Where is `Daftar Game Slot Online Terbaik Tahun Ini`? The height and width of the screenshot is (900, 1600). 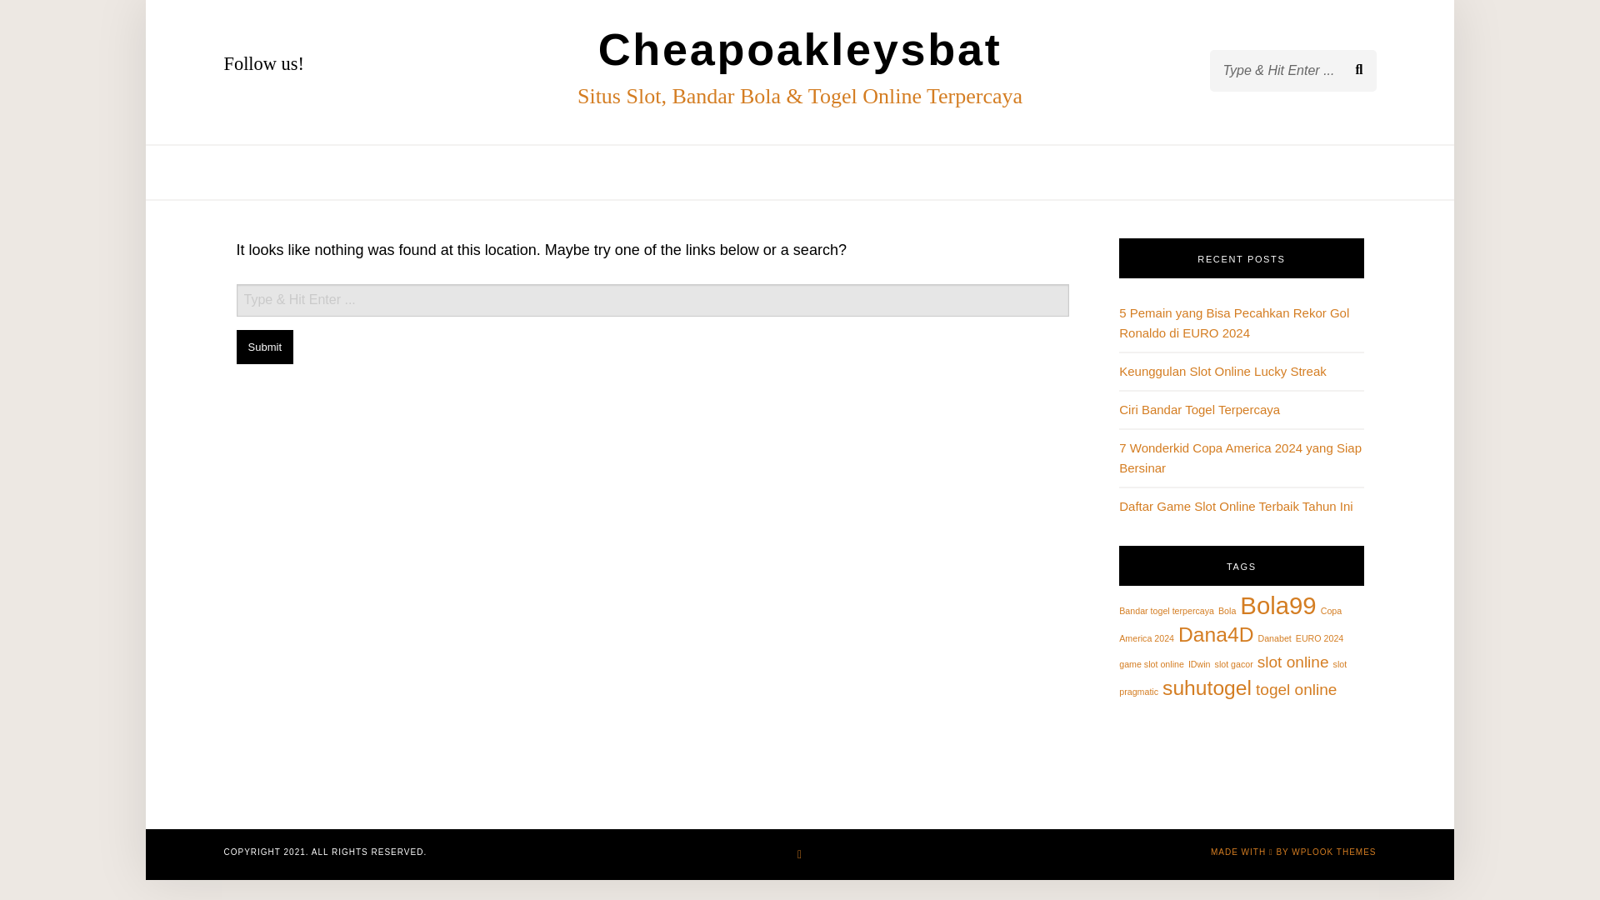 Daftar Game Slot Online Terbaik Tahun Ini is located at coordinates (1235, 506).